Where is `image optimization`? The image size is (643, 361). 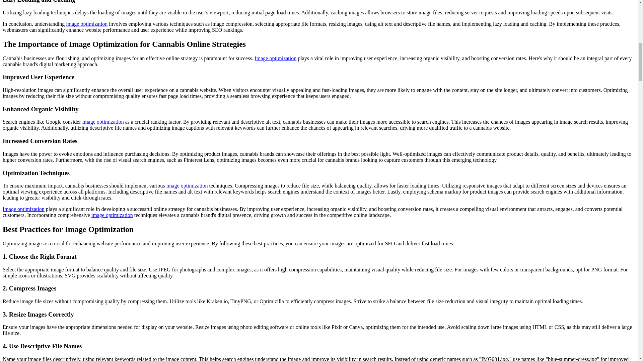 image optimization is located at coordinates (103, 122).